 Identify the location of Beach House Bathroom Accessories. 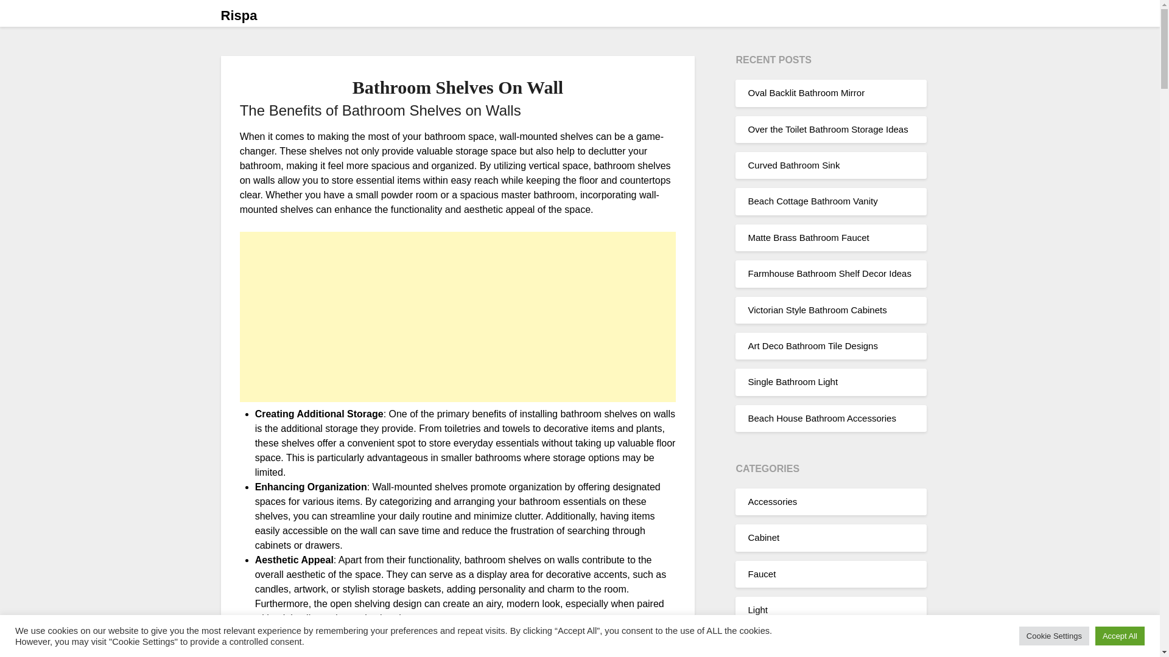
(821, 418).